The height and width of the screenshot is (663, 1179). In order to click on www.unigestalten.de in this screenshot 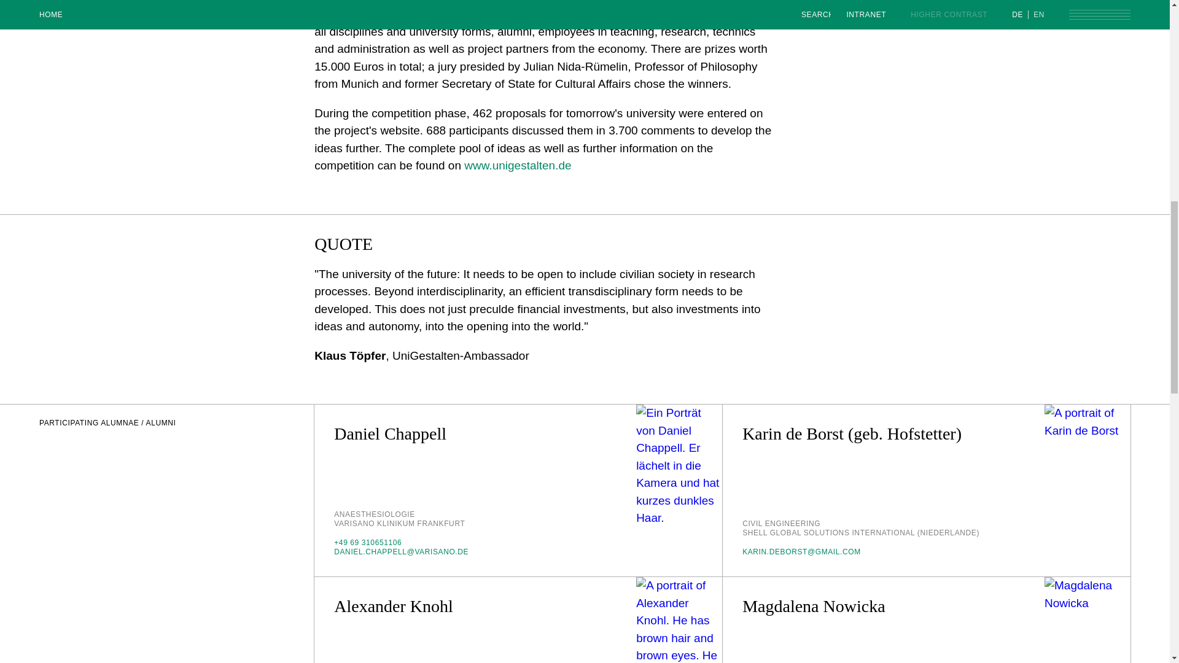, I will do `click(517, 165)`.